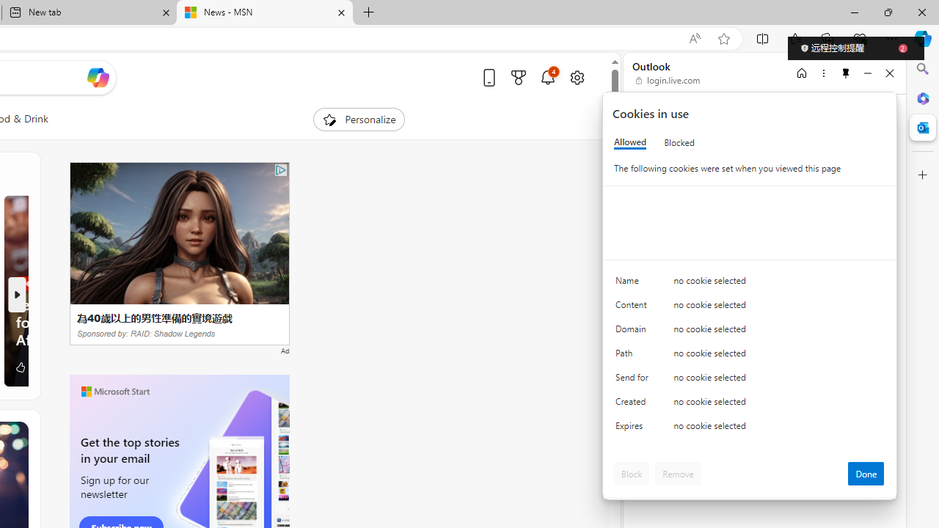  Describe the element at coordinates (866, 474) in the screenshot. I see `Done` at that location.